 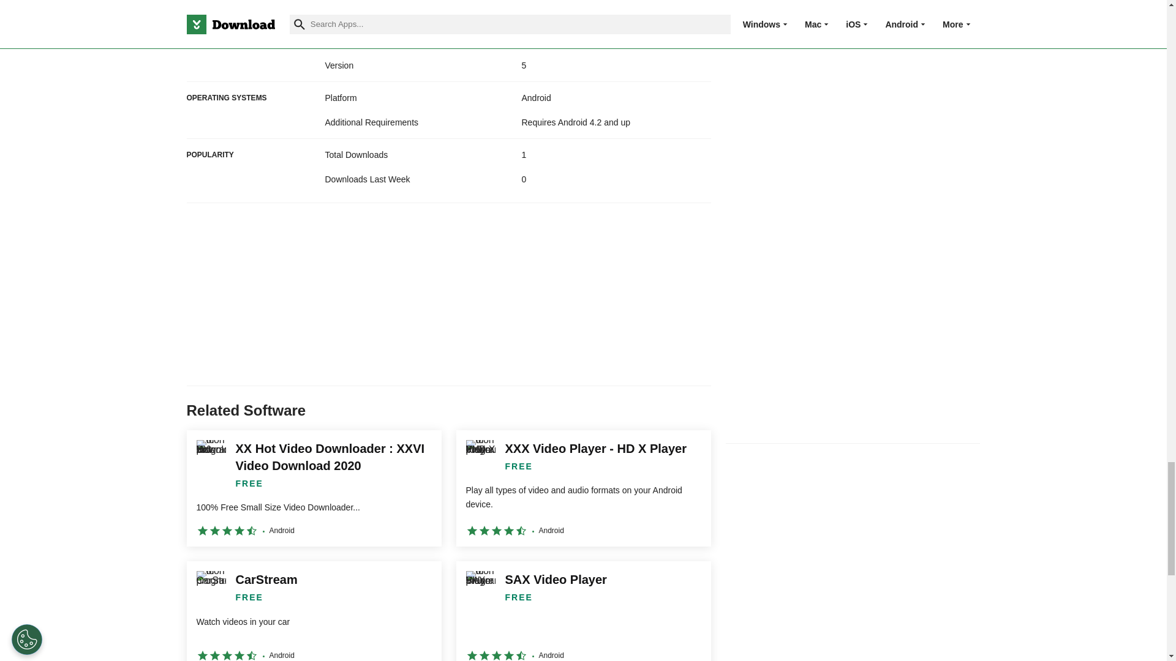 I want to click on XX Hot Video Downloader : XXVI Video Download 2020, so click(x=314, y=488).